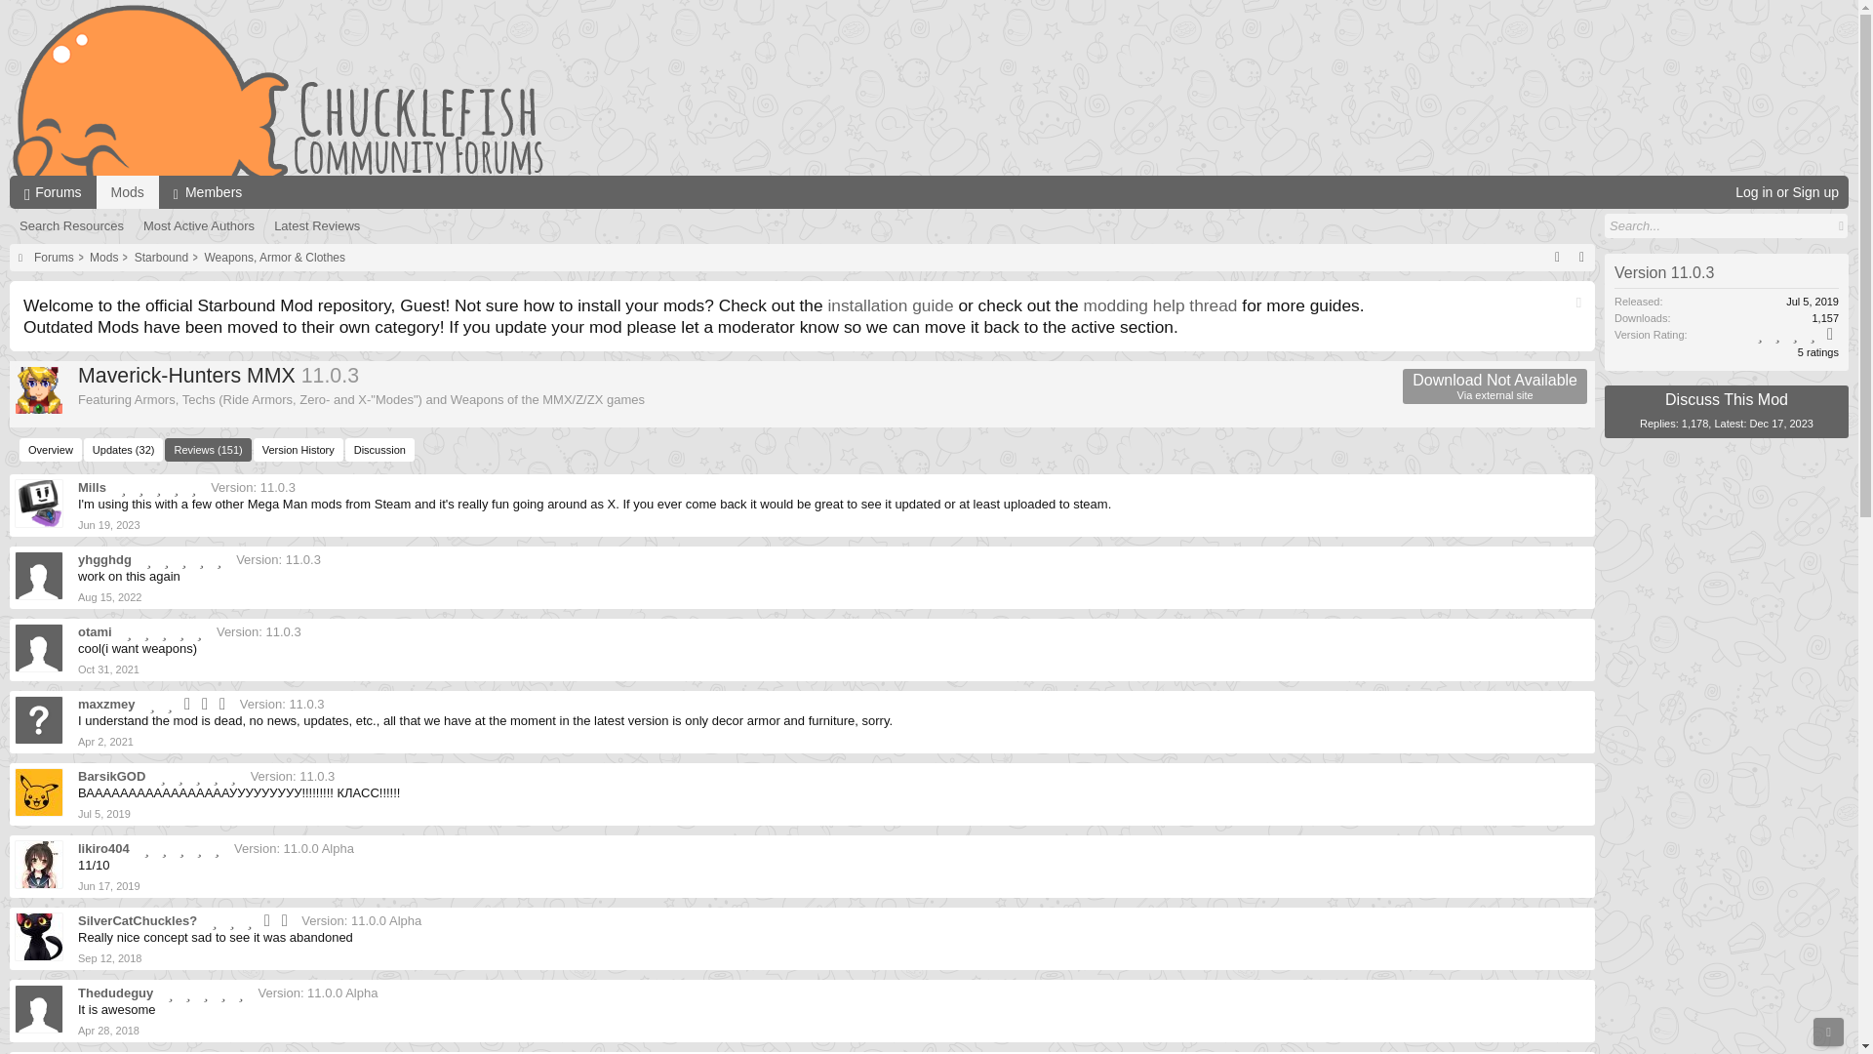  I want to click on Permalink, so click(109, 596).